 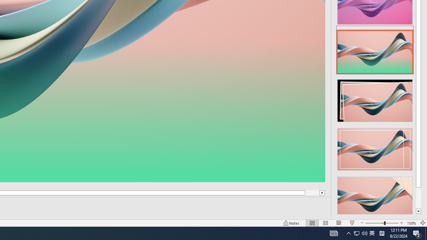 What do you see at coordinates (423, 223) in the screenshot?
I see `Zoom to Fit ` at bounding box center [423, 223].